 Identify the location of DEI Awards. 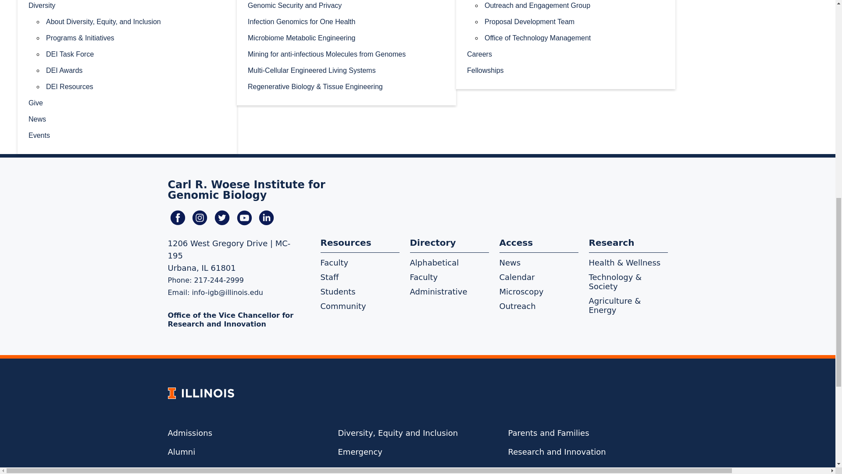
(136, 70).